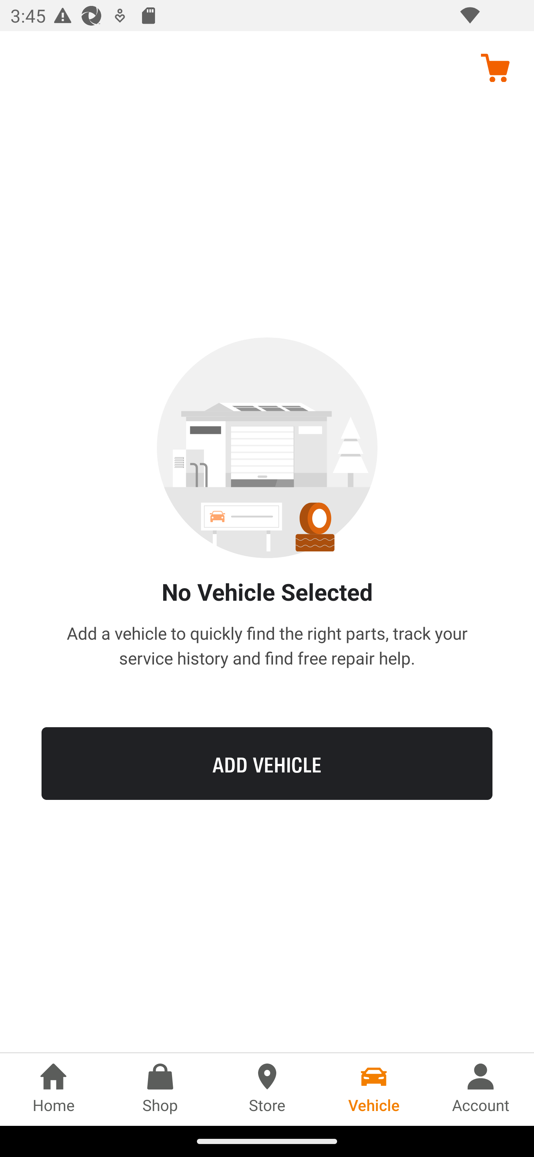  I want to click on Account, so click(481, 1089).